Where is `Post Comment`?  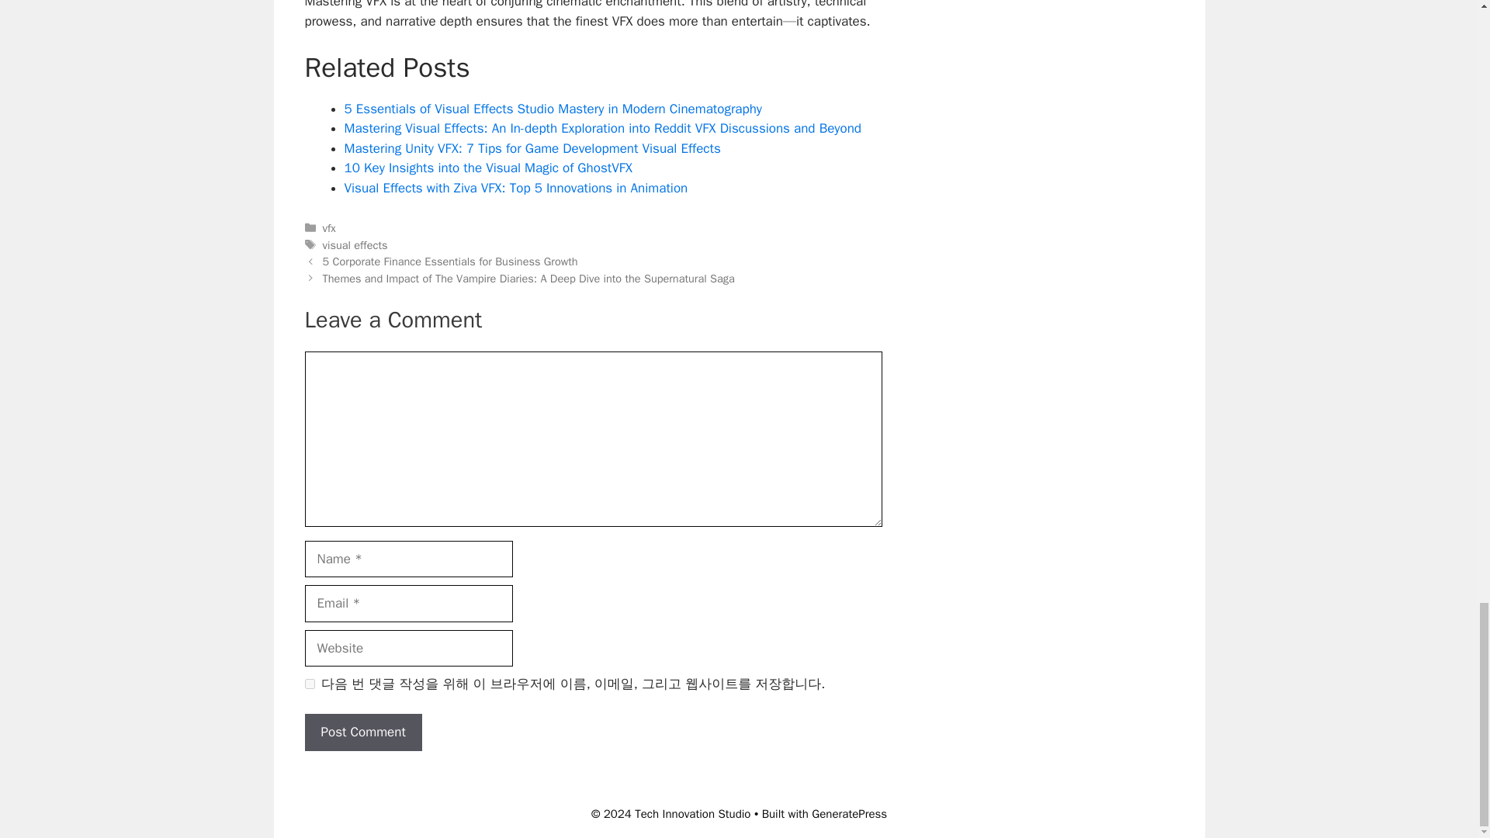 Post Comment is located at coordinates (362, 732).